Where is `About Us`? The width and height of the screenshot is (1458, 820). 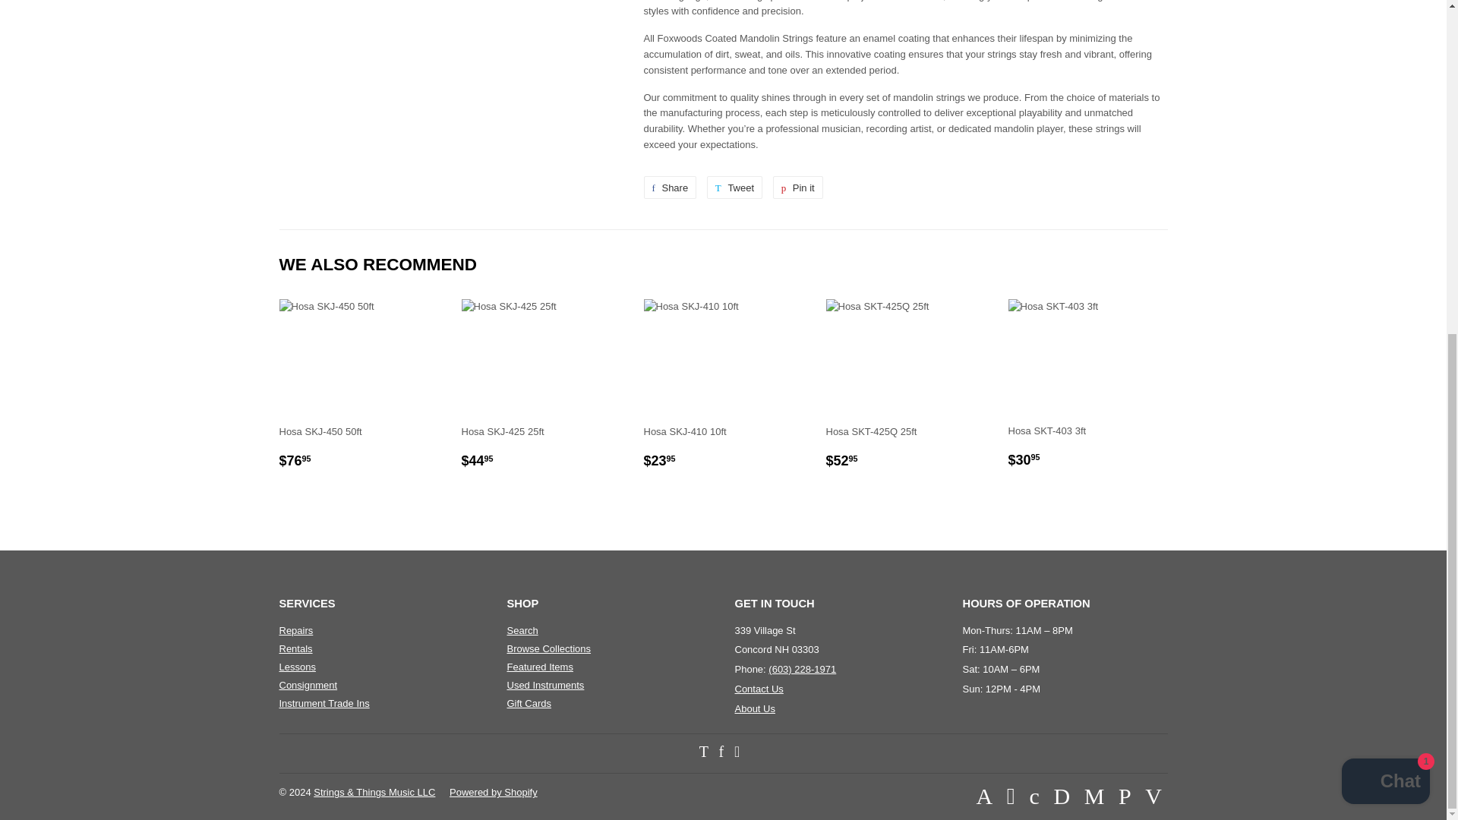
About Us is located at coordinates (755, 708).